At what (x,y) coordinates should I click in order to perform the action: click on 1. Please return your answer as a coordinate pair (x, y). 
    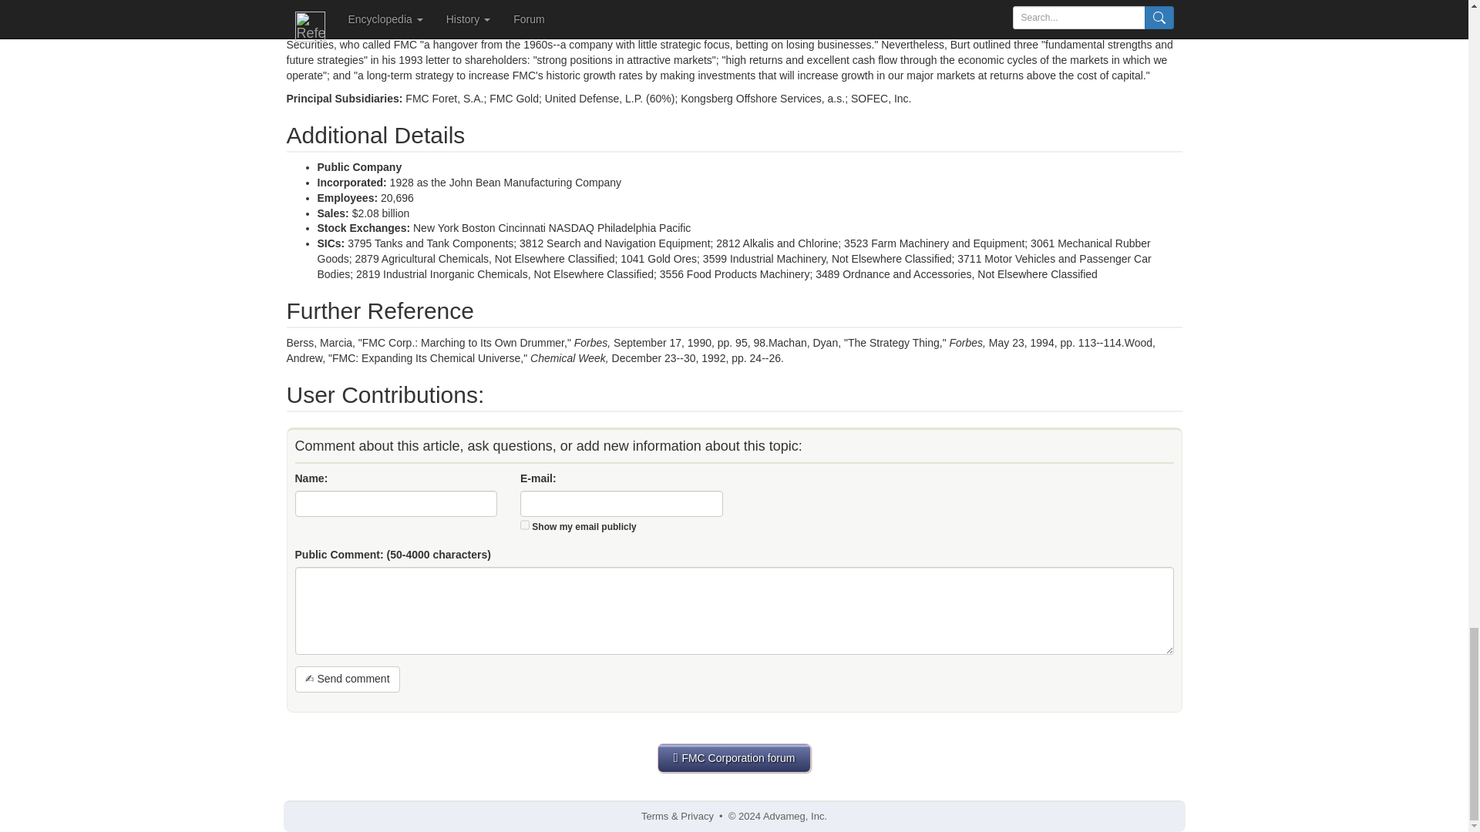
    Looking at the image, I should click on (525, 525).